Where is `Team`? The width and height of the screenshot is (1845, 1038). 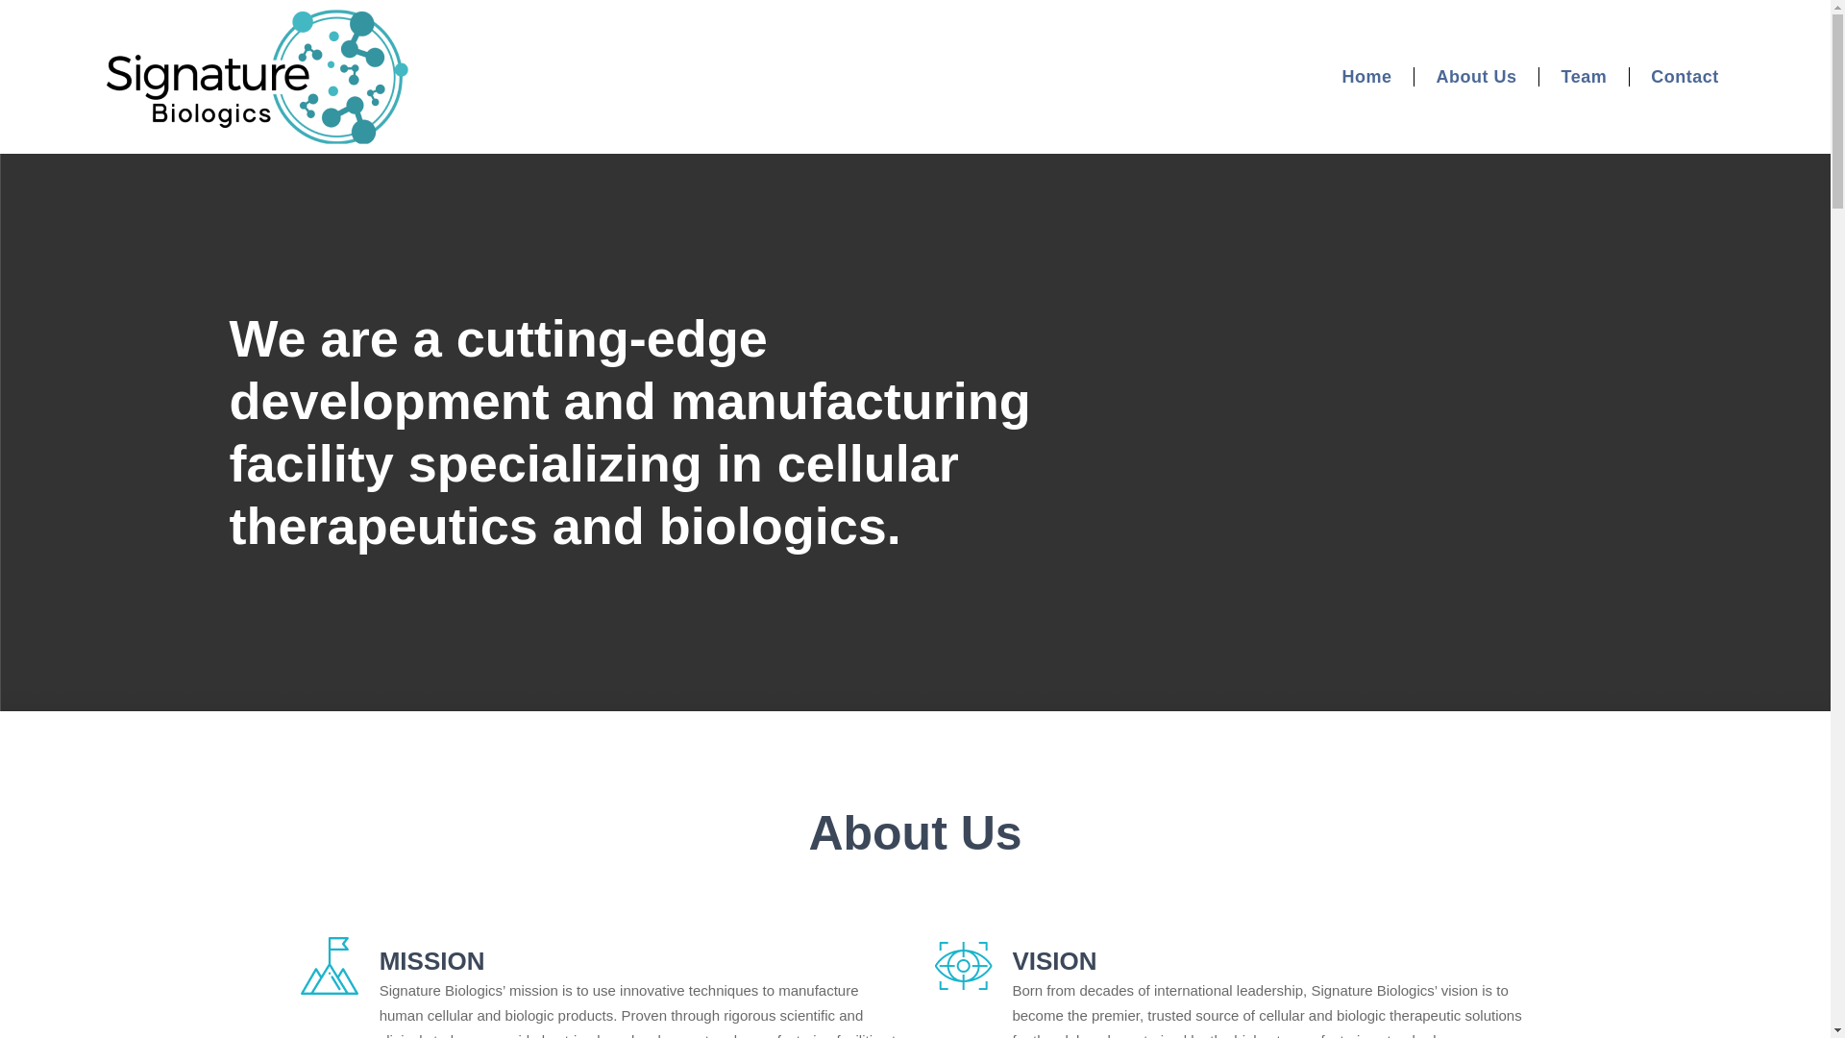
Team is located at coordinates (1585, 77).